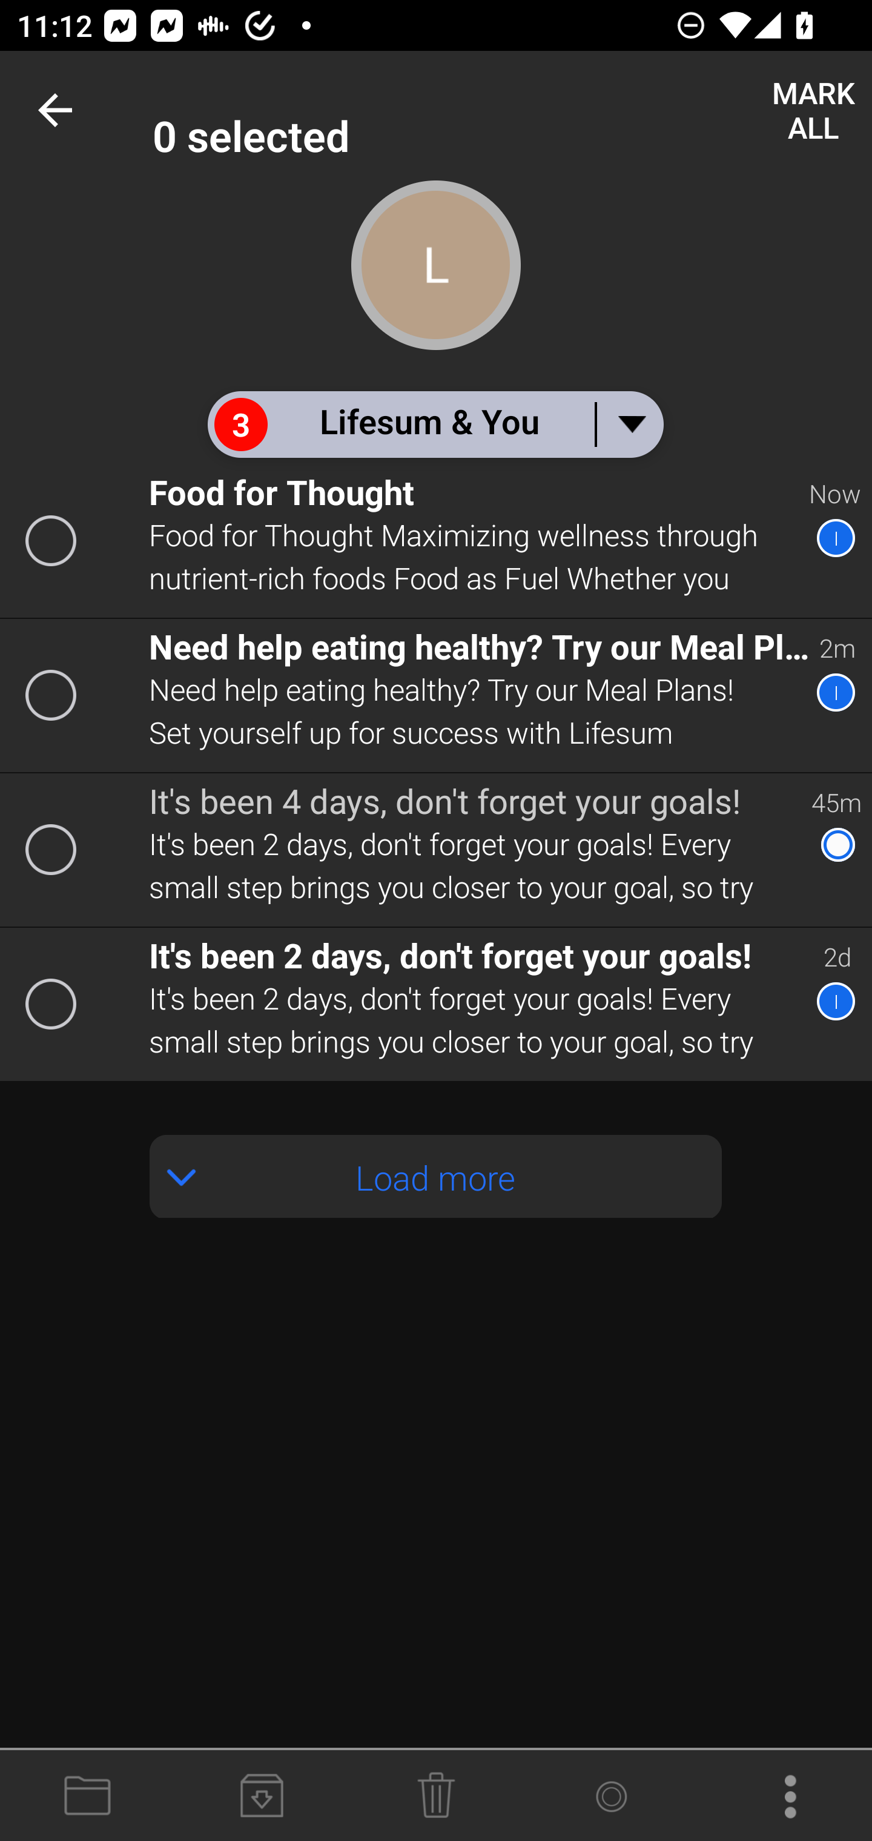 The height and width of the screenshot is (1841, 872). Describe the element at coordinates (435, 424) in the screenshot. I see `3 Lifesum & You` at that location.